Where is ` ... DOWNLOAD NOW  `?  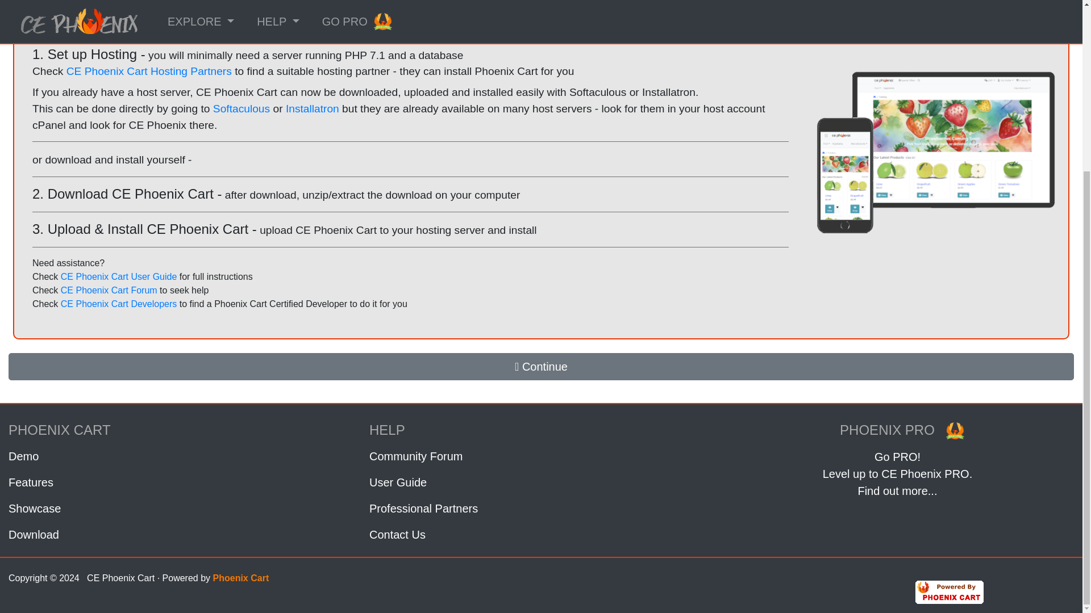  ... DOWNLOAD NOW   is located at coordinates (410, 16).